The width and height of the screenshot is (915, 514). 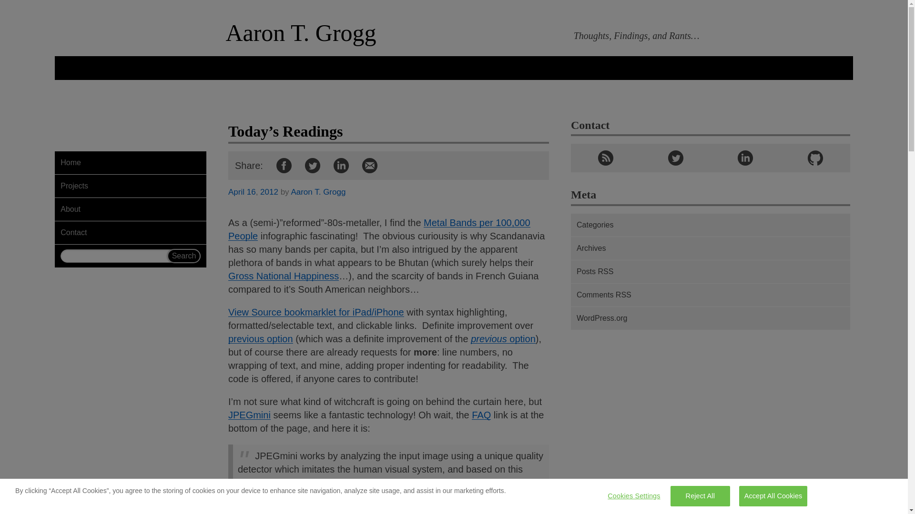 What do you see at coordinates (260, 338) in the screenshot?
I see `previous option` at bounding box center [260, 338].